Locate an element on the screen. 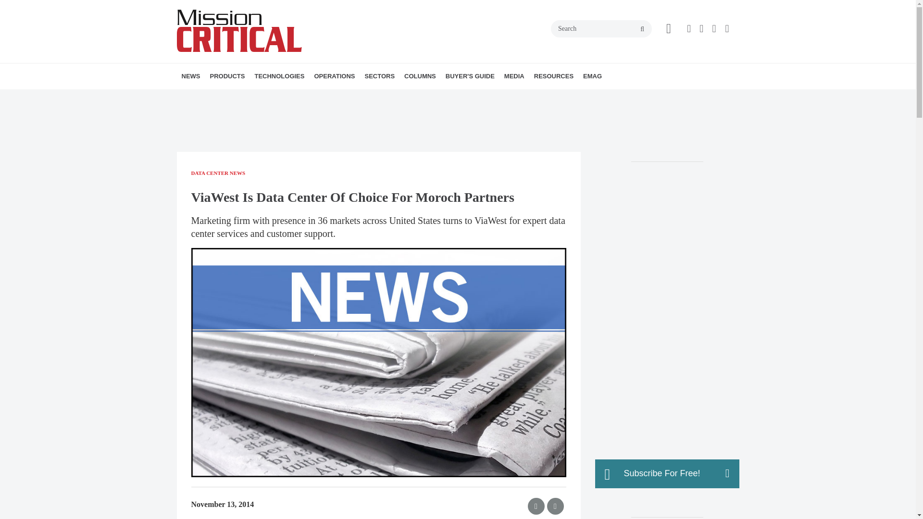  CLOUD COMPUTING is located at coordinates (327, 97).